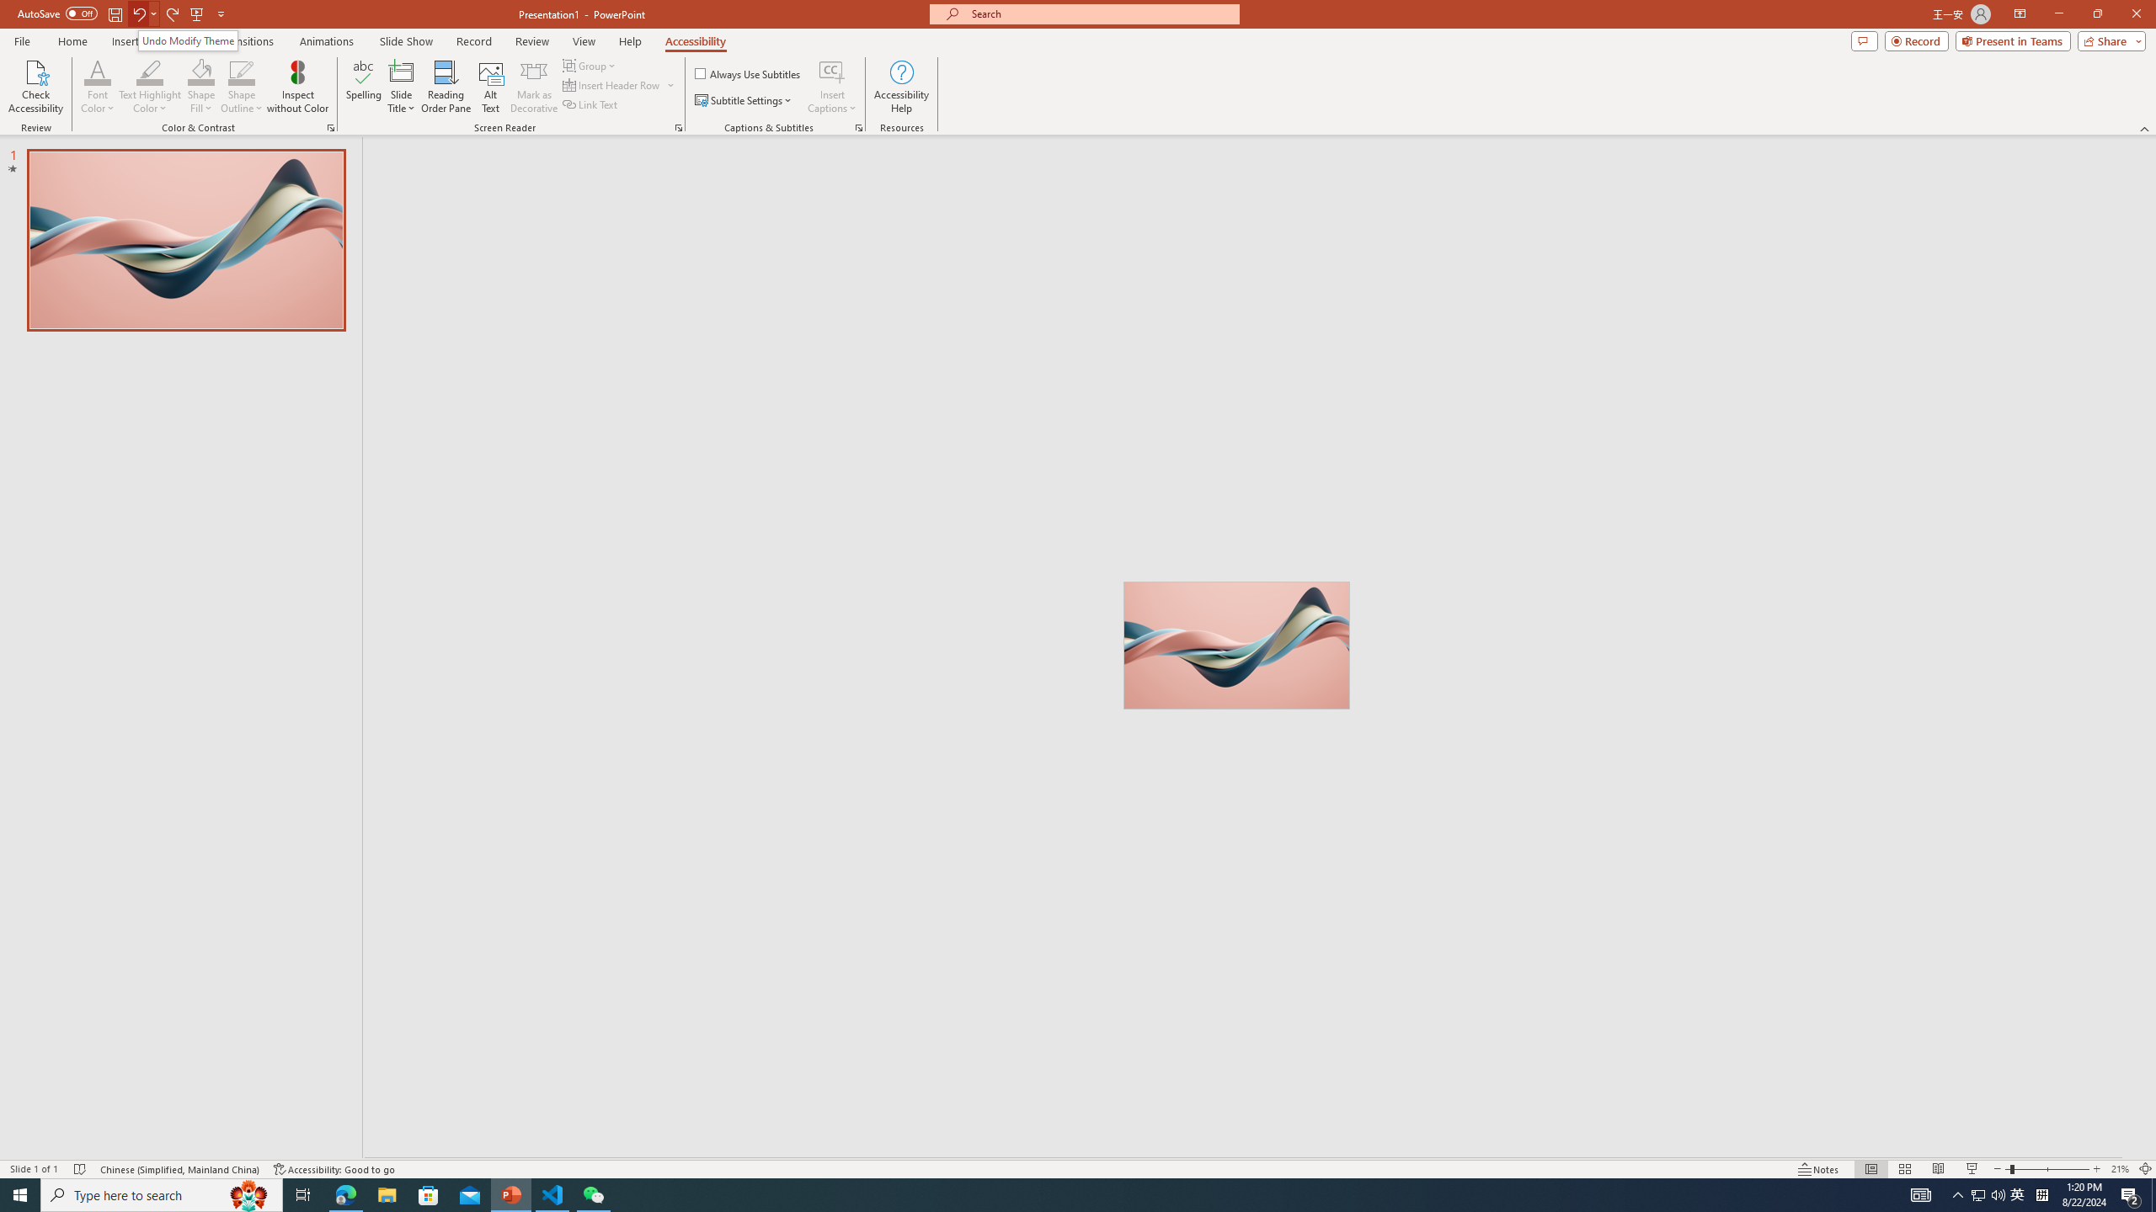  Describe the element at coordinates (832, 72) in the screenshot. I see `Insert Captions` at that location.